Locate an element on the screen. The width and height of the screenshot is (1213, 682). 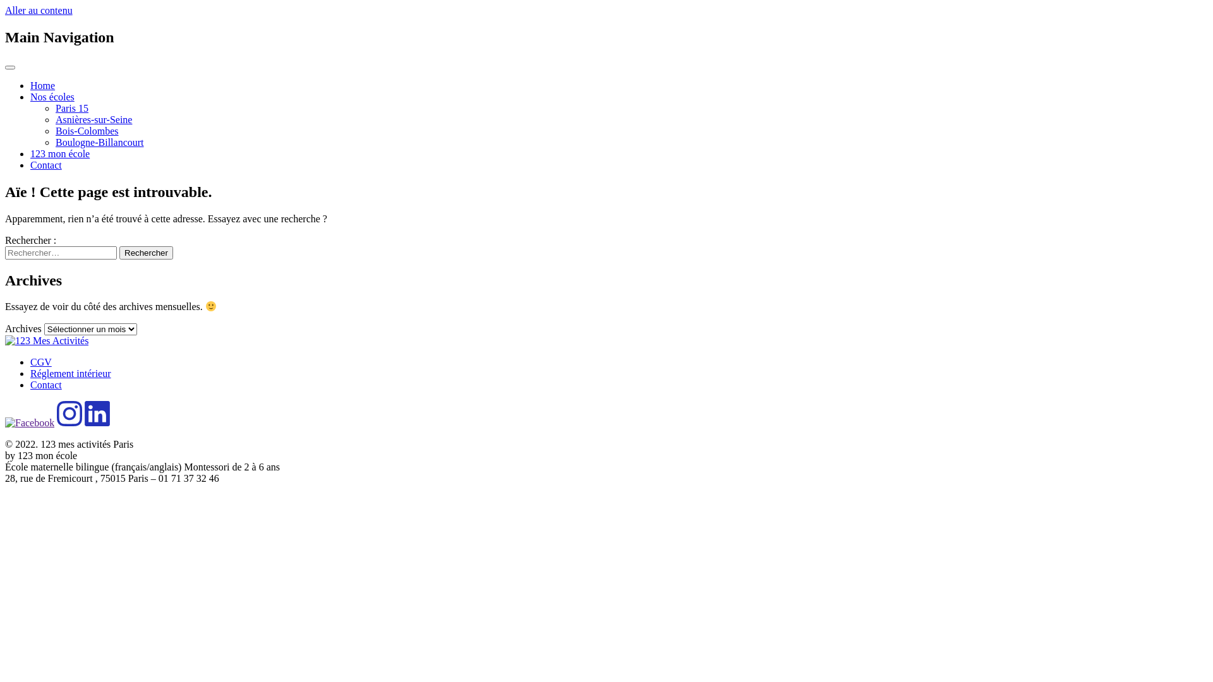
CGV is located at coordinates (41, 362).